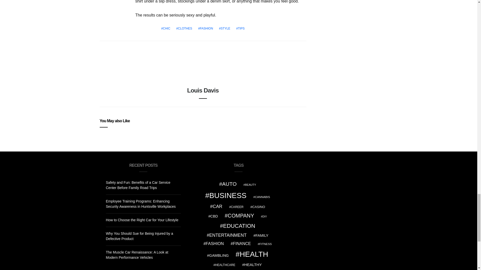 The image size is (481, 270). I want to click on CHIC, so click(166, 28).